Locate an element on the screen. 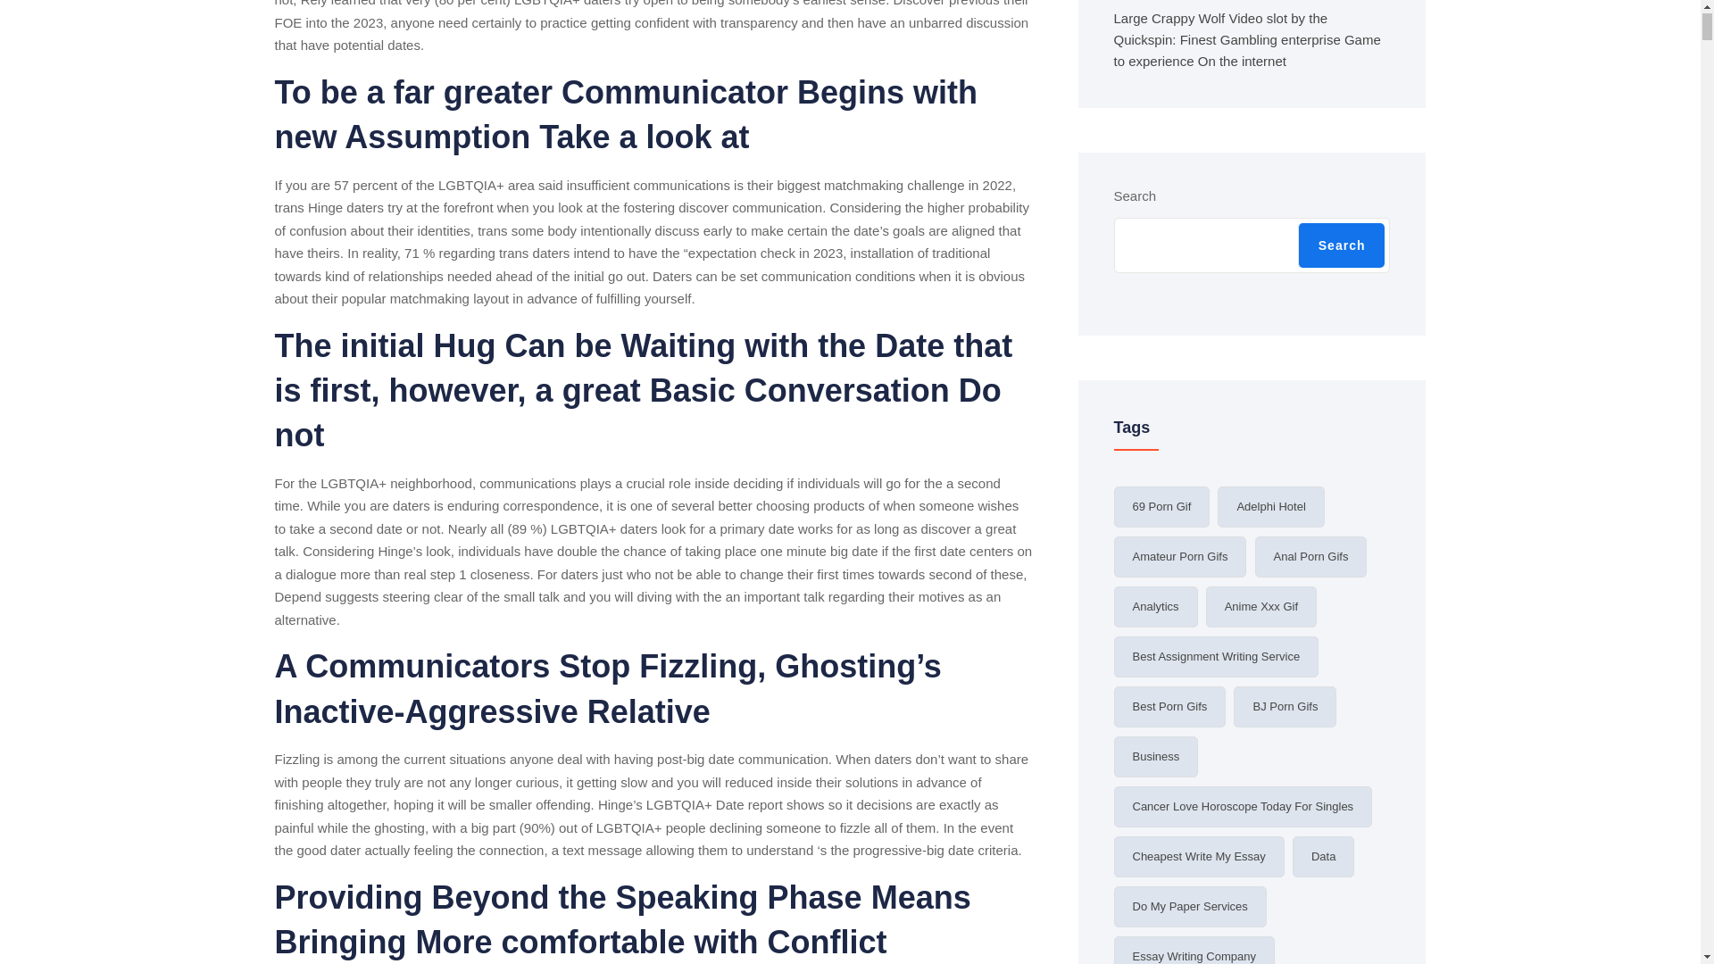 The width and height of the screenshot is (1714, 964). Do My Paper Services is located at coordinates (1190, 906).